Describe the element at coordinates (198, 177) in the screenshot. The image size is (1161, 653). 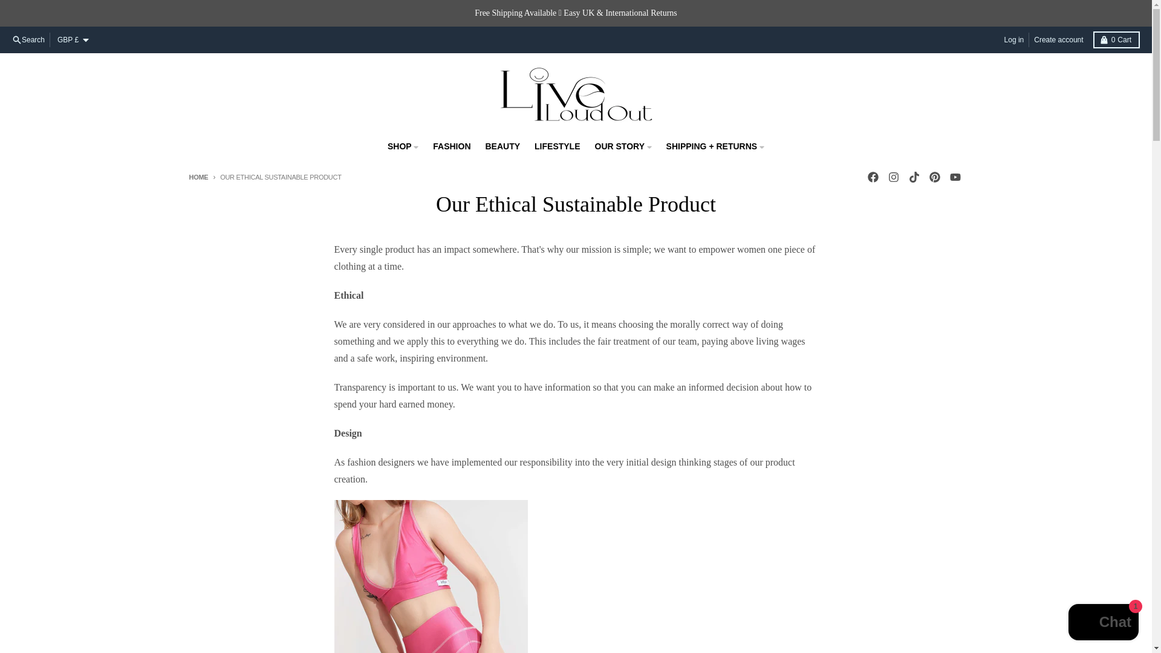
I see `Pinterest - Liveloudout` at that location.